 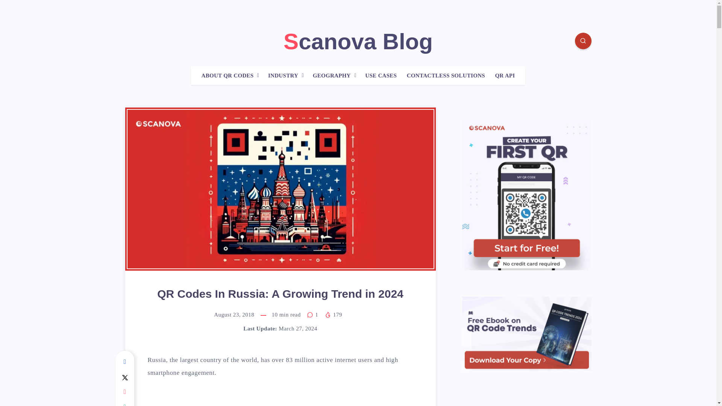 I want to click on INDUSTRY, so click(x=283, y=76).